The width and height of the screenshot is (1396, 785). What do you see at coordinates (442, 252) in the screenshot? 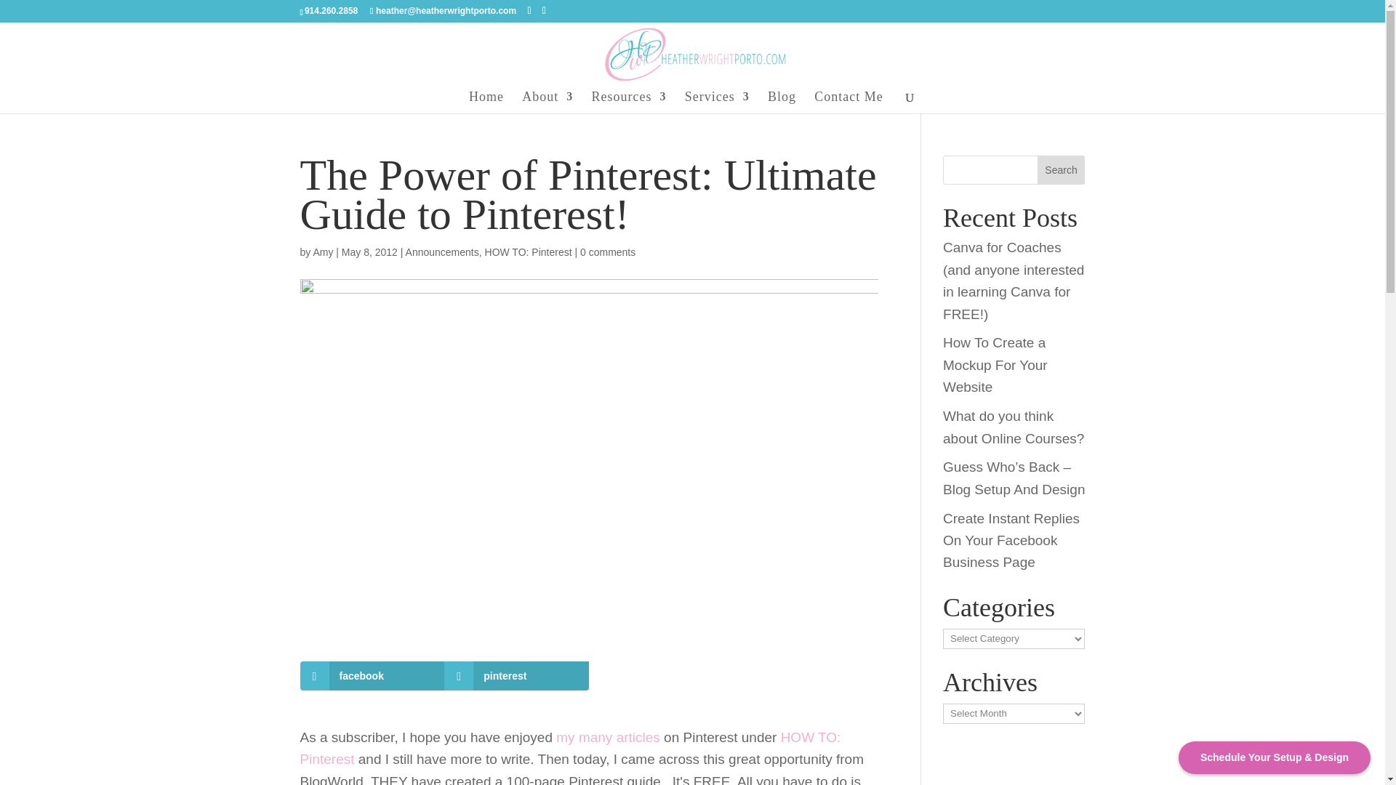
I see `Announcements` at bounding box center [442, 252].